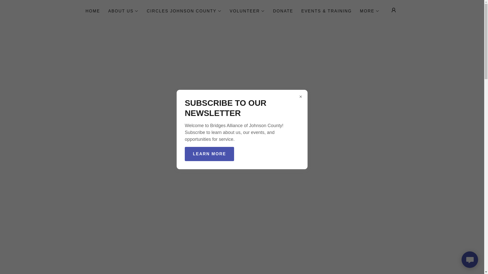 Image resolution: width=488 pixels, height=274 pixels. Describe the element at coordinates (247, 11) in the screenshot. I see `VOLUNTEER` at that location.